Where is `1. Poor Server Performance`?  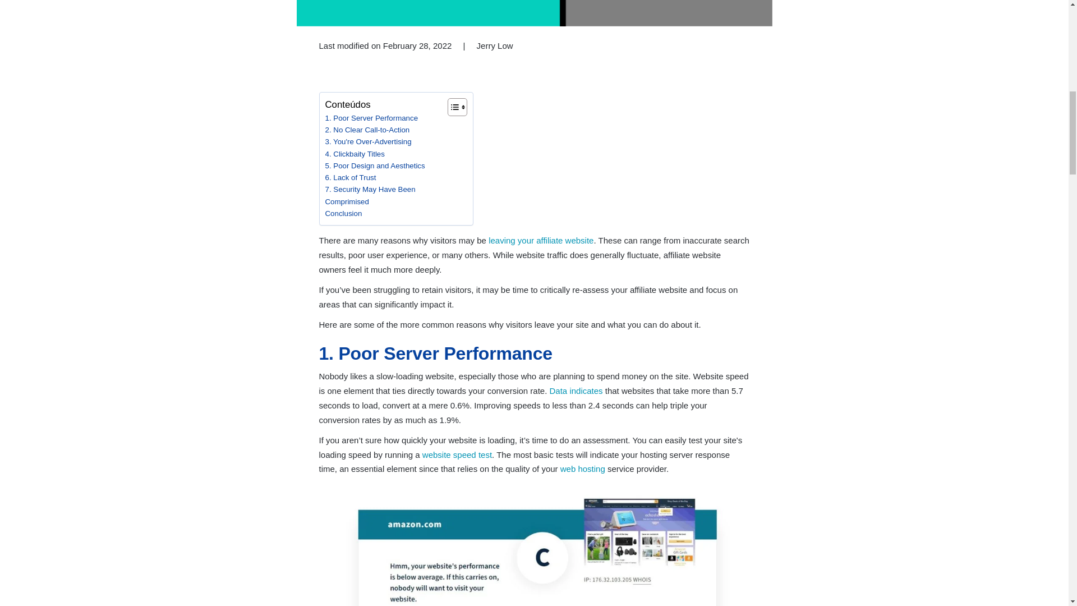 1. Poor Server Performance is located at coordinates (371, 118).